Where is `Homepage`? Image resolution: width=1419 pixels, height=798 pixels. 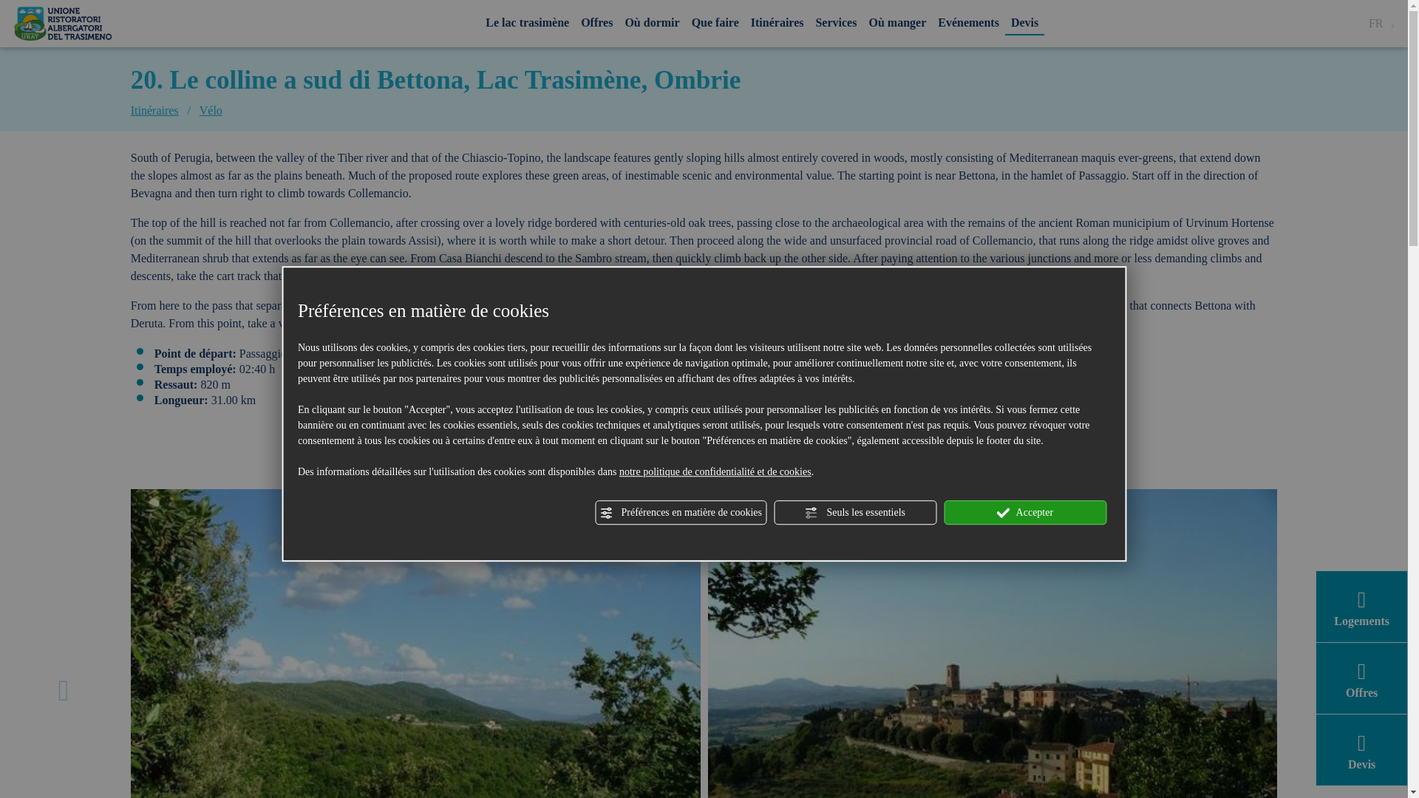 Homepage is located at coordinates (63, 24).